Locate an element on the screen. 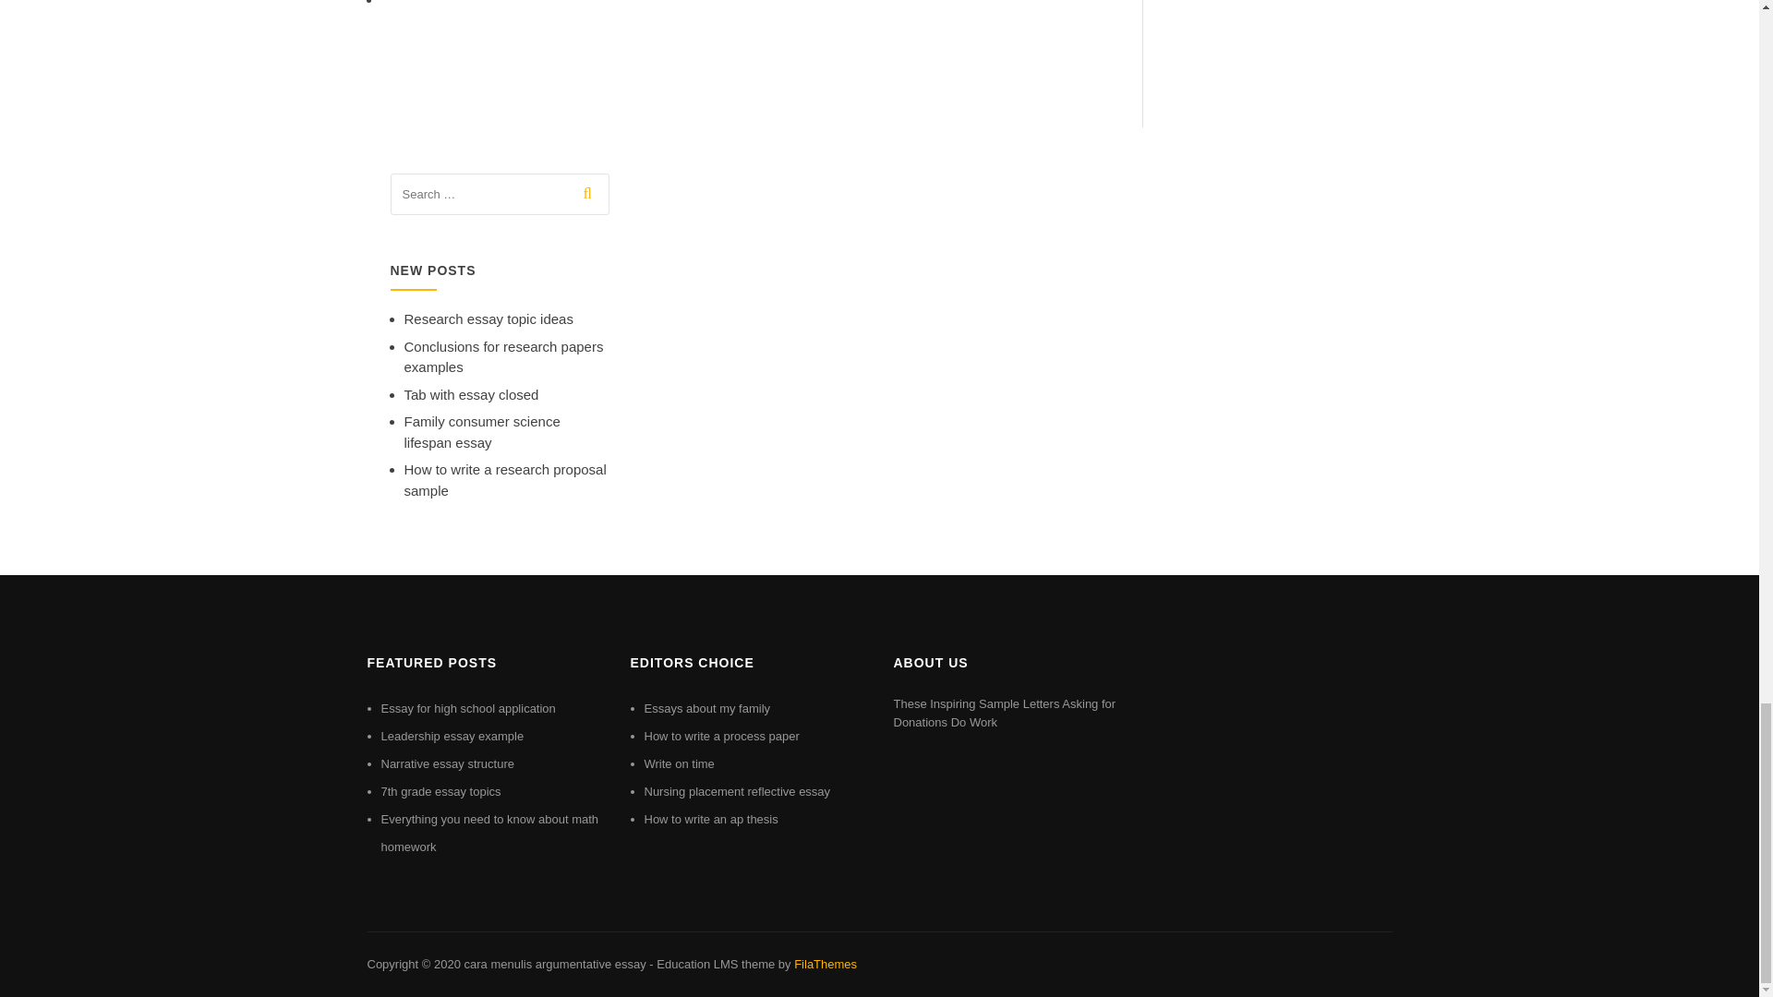 This screenshot has width=1773, height=997. How to write a process paper is located at coordinates (722, 735).